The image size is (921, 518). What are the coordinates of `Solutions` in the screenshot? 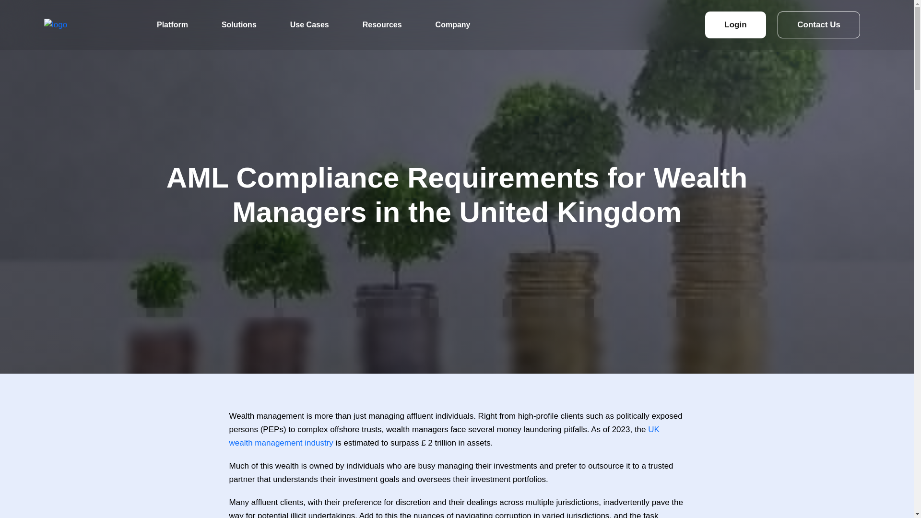 It's located at (239, 25).